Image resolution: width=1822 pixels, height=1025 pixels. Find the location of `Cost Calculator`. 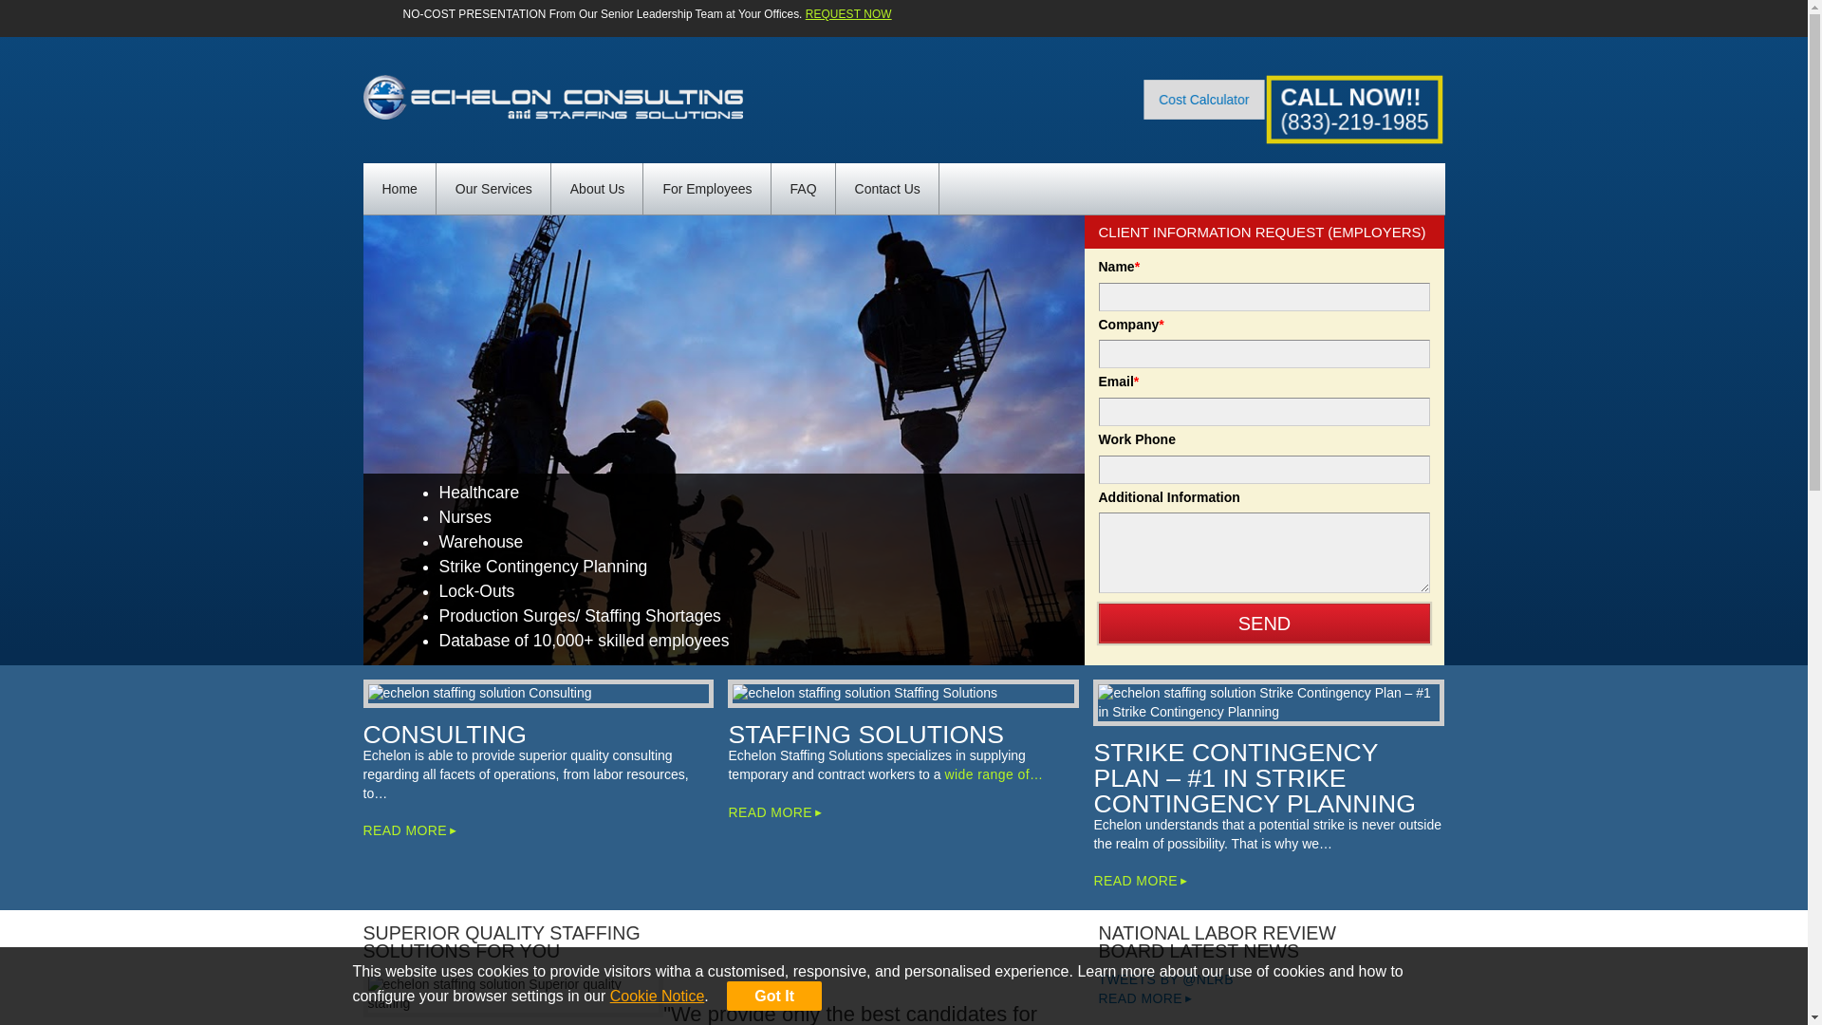

Cost Calculator is located at coordinates (1209, 102).